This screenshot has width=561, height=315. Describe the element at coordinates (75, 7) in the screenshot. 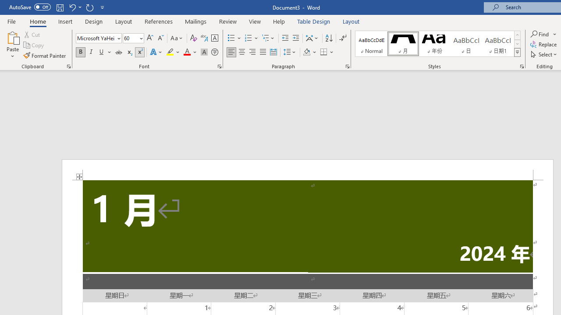

I see `Undo Superscript` at that location.